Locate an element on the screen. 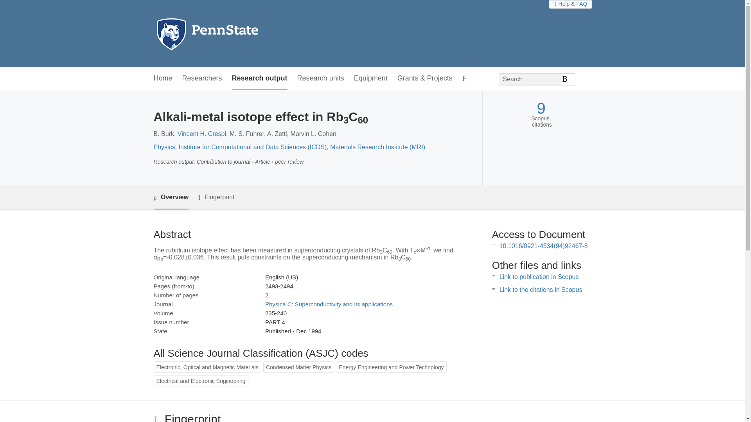  Physica C: Superconductivity and its applications is located at coordinates (329, 304).